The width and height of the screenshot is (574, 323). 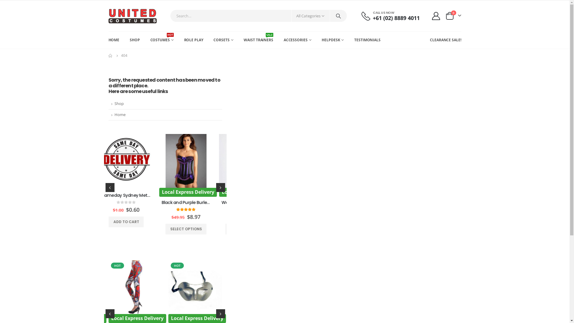 I want to click on Sameday Sydney Metro Delivery Service, so click(x=195, y=196).